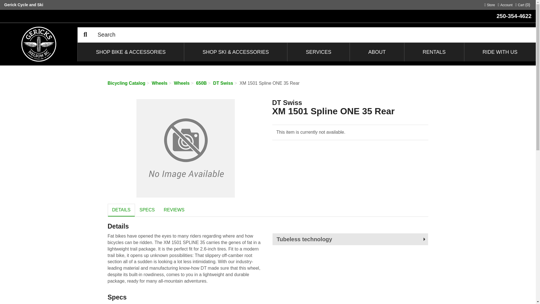 The width and height of the screenshot is (540, 304). I want to click on SERVICES, so click(490, 4).